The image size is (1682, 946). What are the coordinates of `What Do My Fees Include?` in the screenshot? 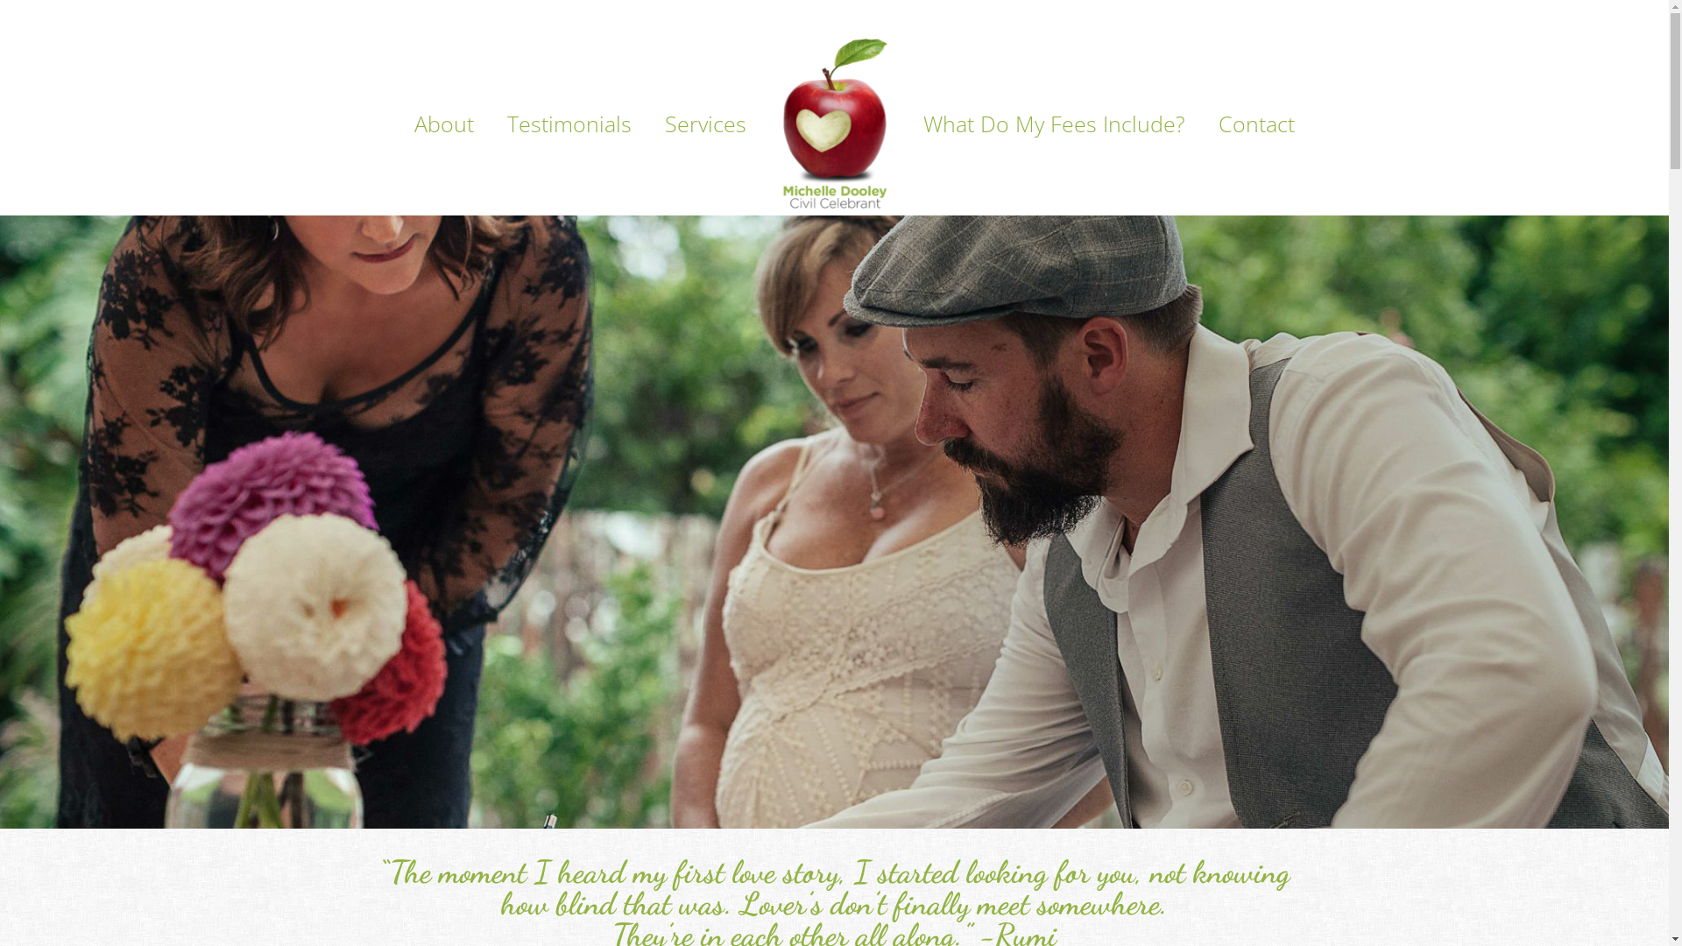 It's located at (1053, 124).